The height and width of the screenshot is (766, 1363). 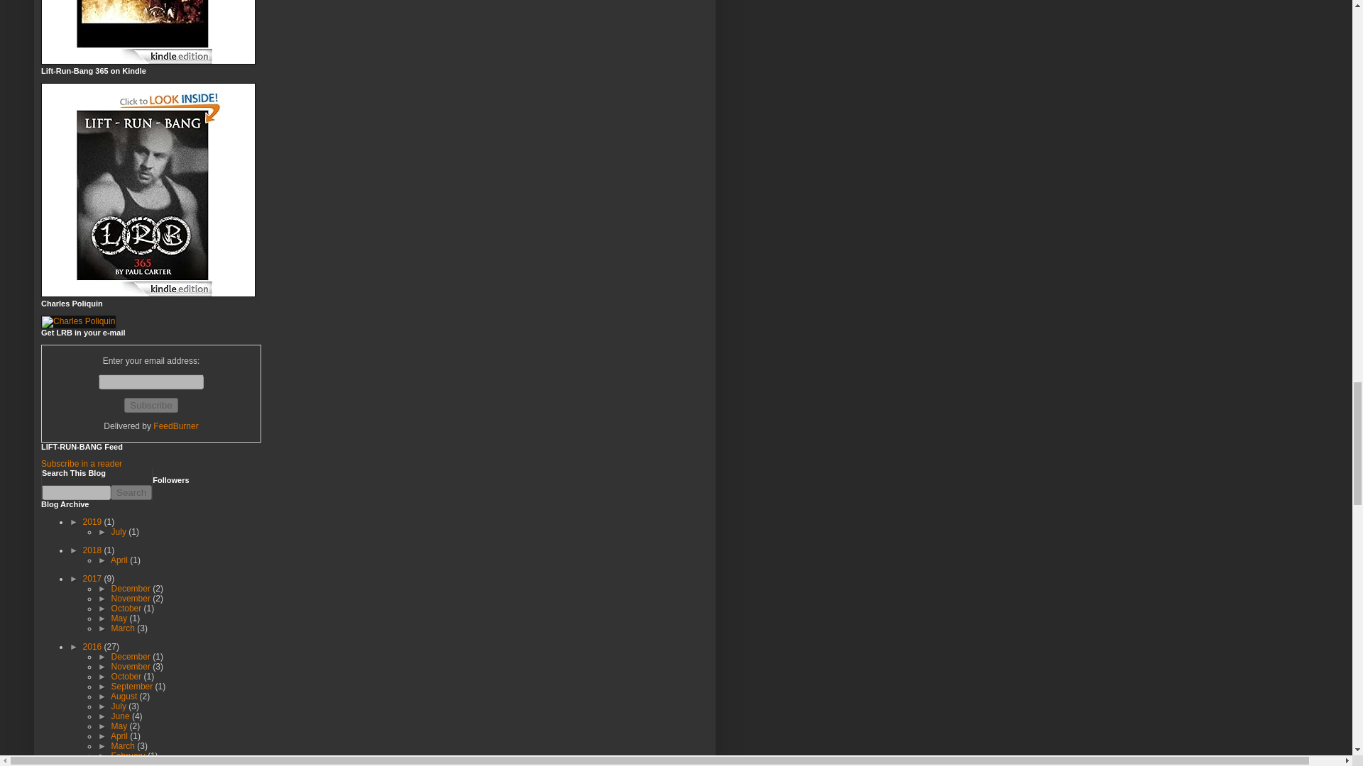 What do you see at coordinates (131, 492) in the screenshot?
I see `Search` at bounding box center [131, 492].